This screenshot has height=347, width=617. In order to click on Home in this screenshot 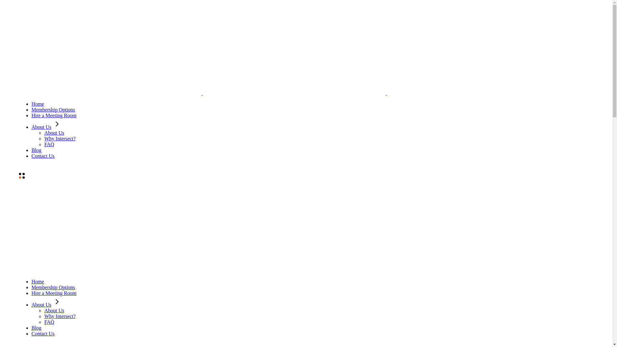, I will do `click(38, 281)`.